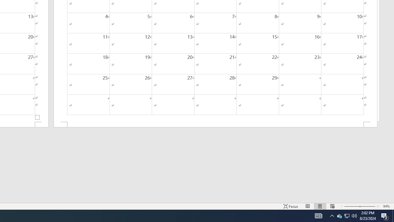 The width and height of the screenshot is (394, 222). I want to click on Web Layout, so click(332, 206).